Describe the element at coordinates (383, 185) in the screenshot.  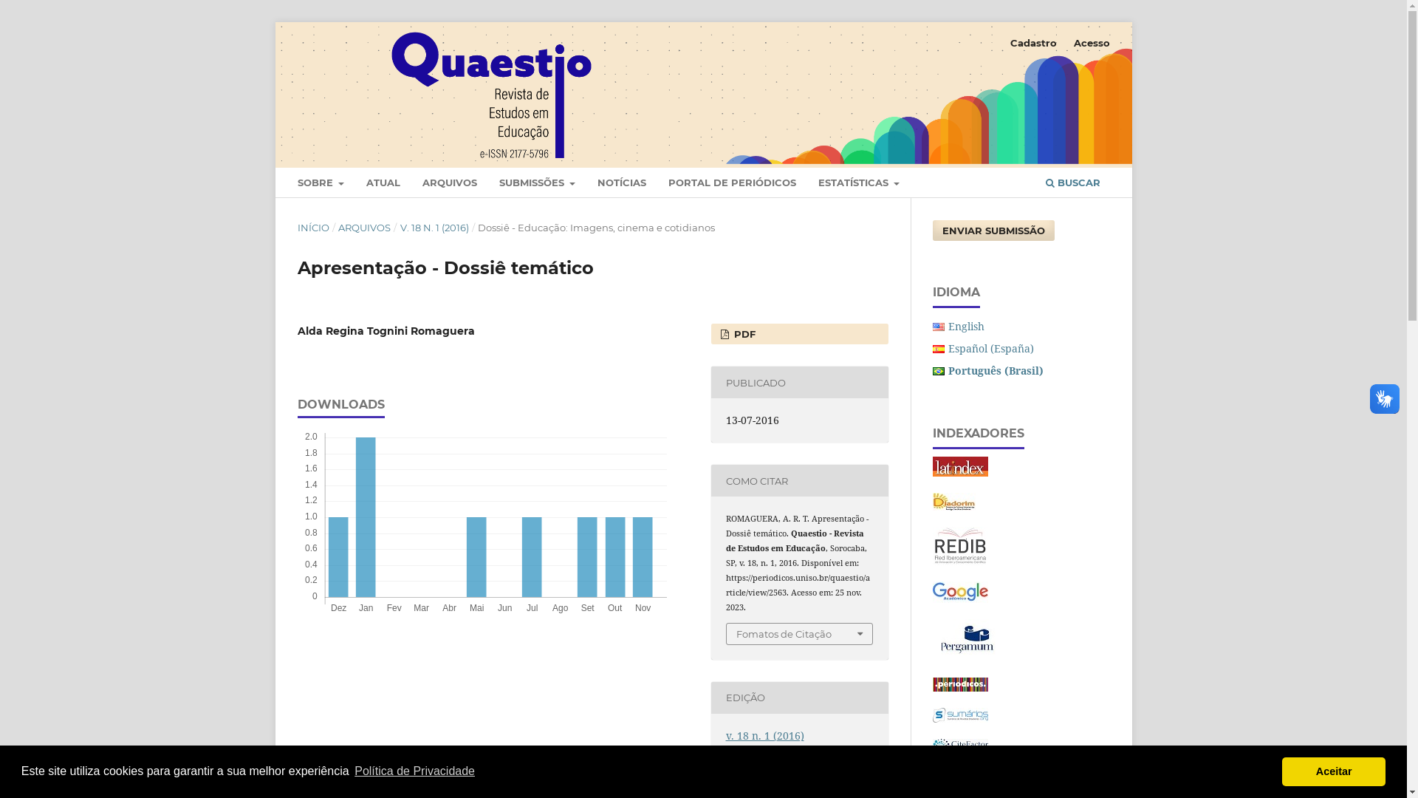
I see `ATUAL` at that location.